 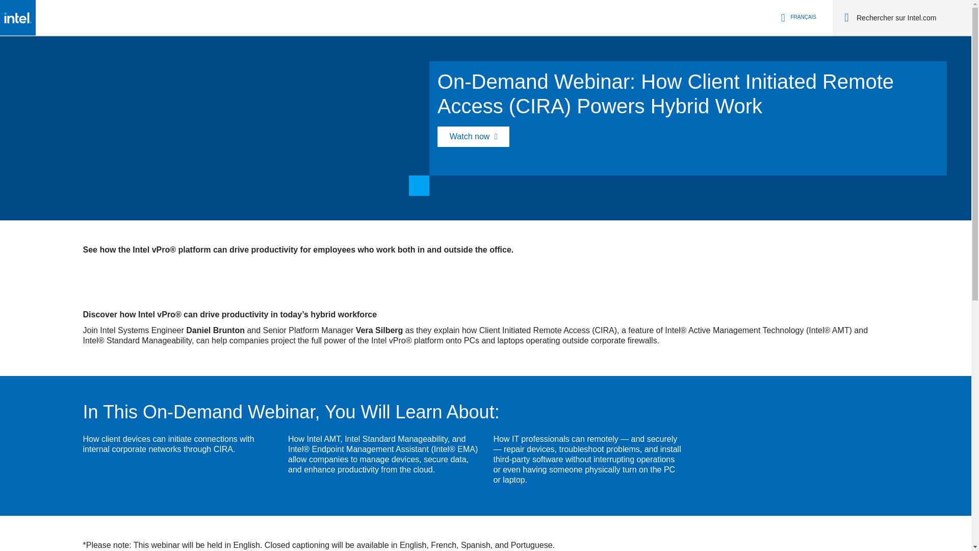 I want to click on Recherche, so click(x=846, y=17).